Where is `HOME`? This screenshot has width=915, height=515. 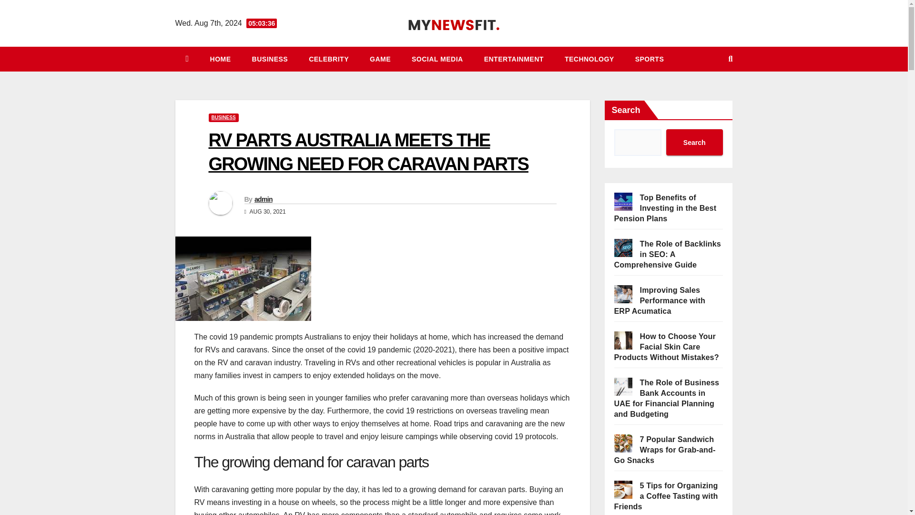
HOME is located at coordinates (220, 59).